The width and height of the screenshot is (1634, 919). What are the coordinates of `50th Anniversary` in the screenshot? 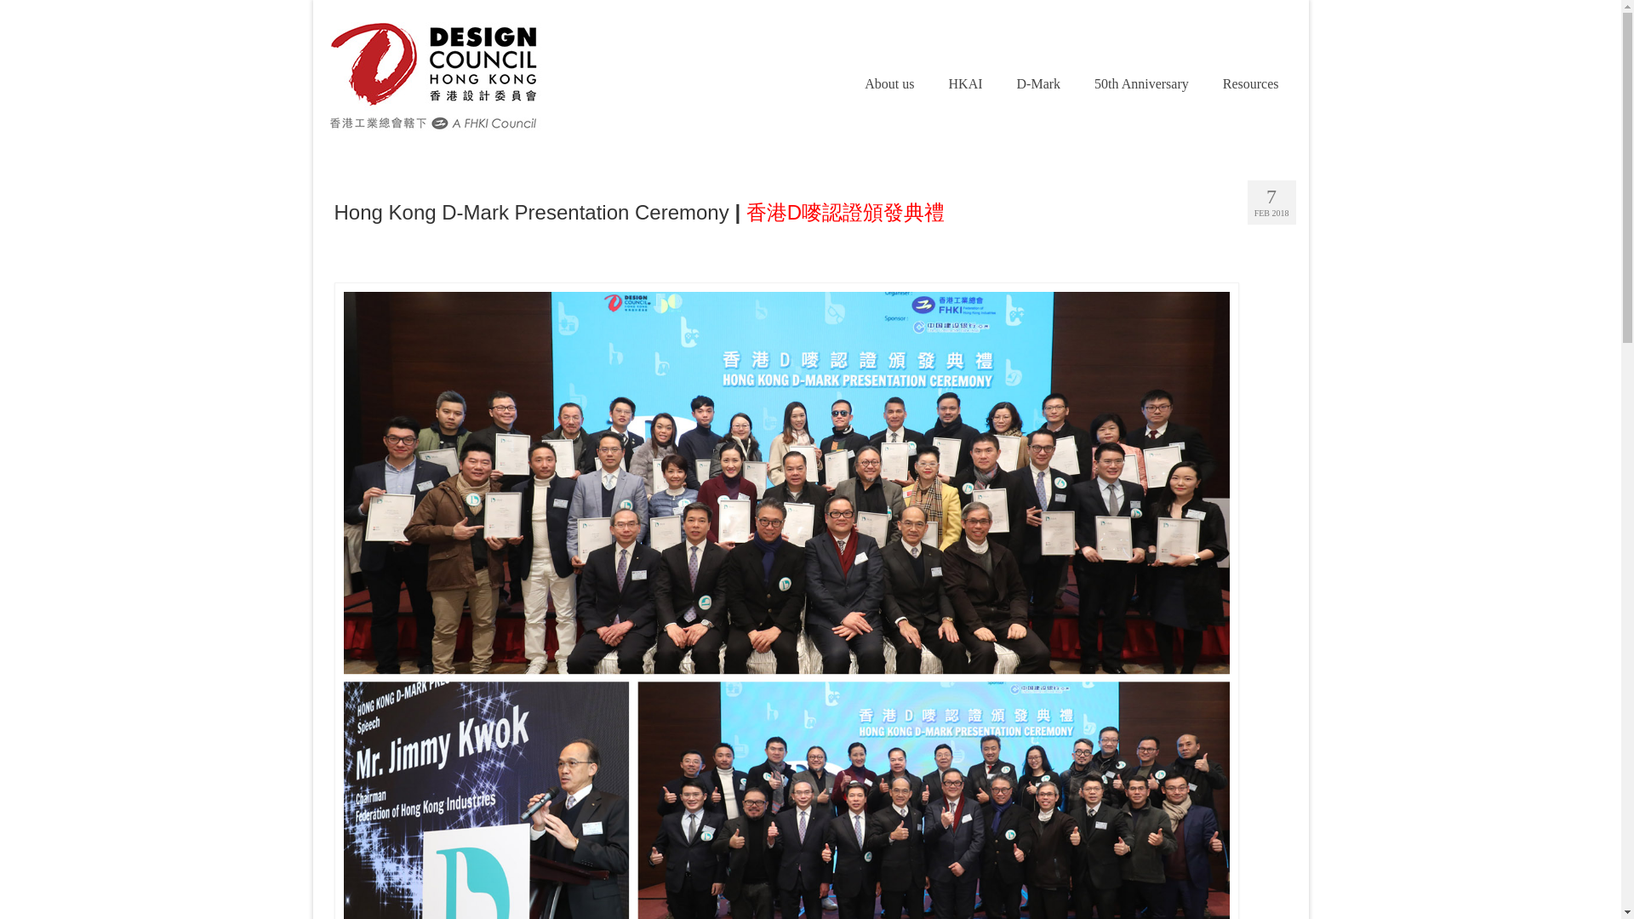 It's located at (1140, 83).